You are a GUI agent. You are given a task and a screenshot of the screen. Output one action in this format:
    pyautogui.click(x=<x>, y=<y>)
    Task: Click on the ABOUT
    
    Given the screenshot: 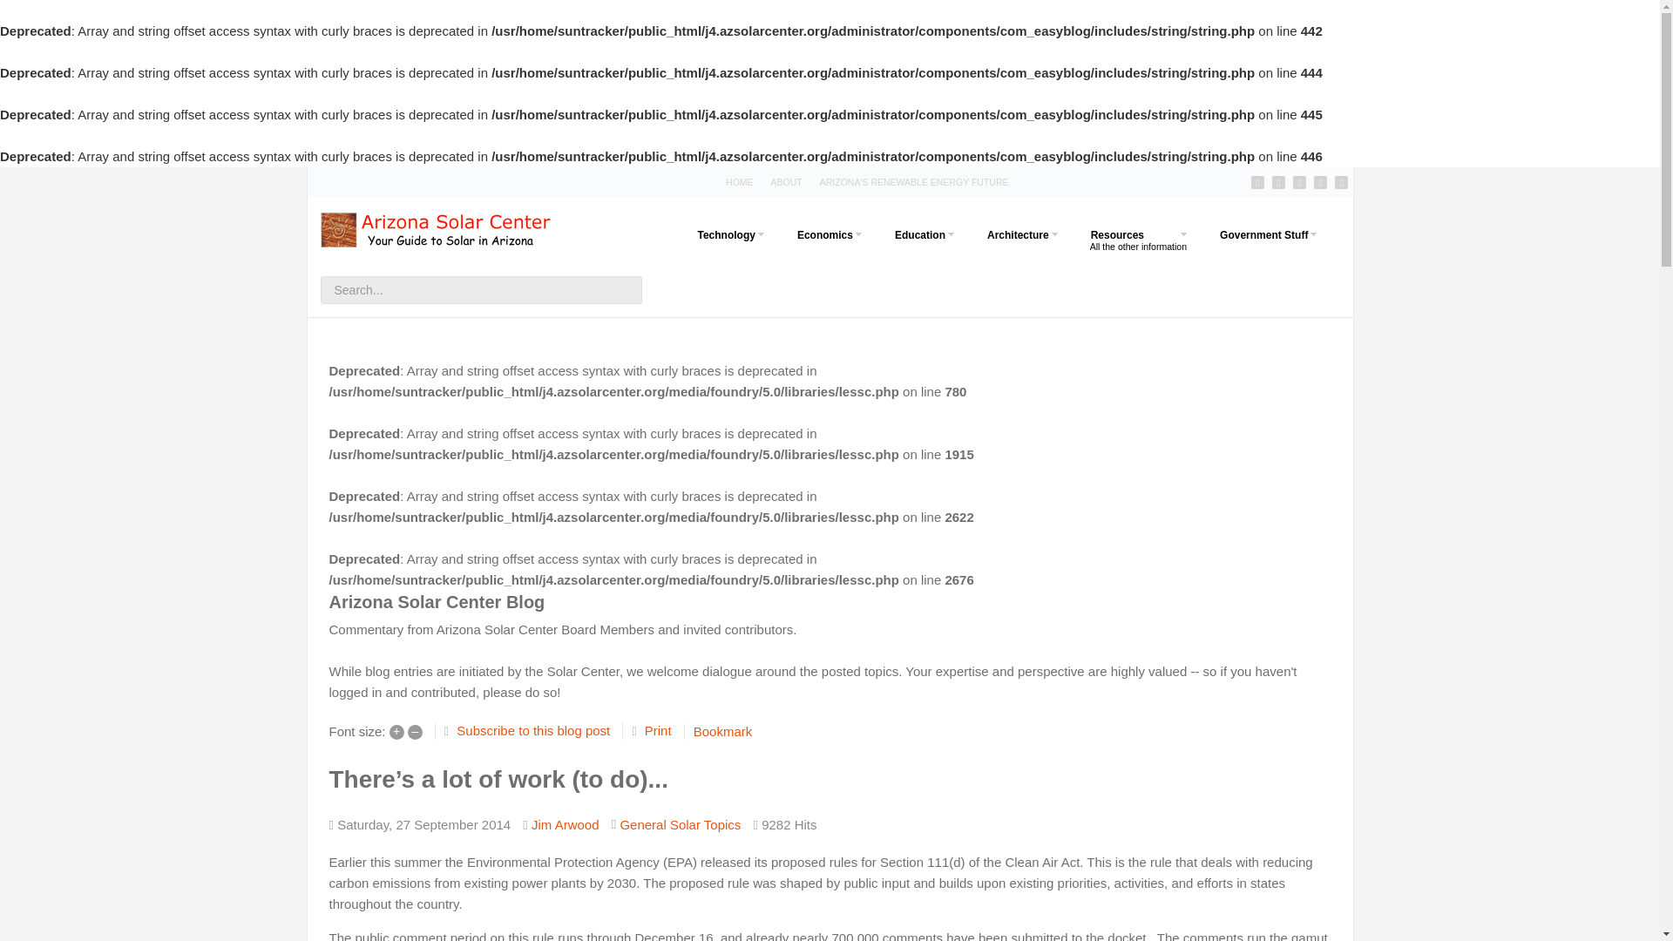 What is the action you would take?
    pyautogui.click(x=914, y=181)
    